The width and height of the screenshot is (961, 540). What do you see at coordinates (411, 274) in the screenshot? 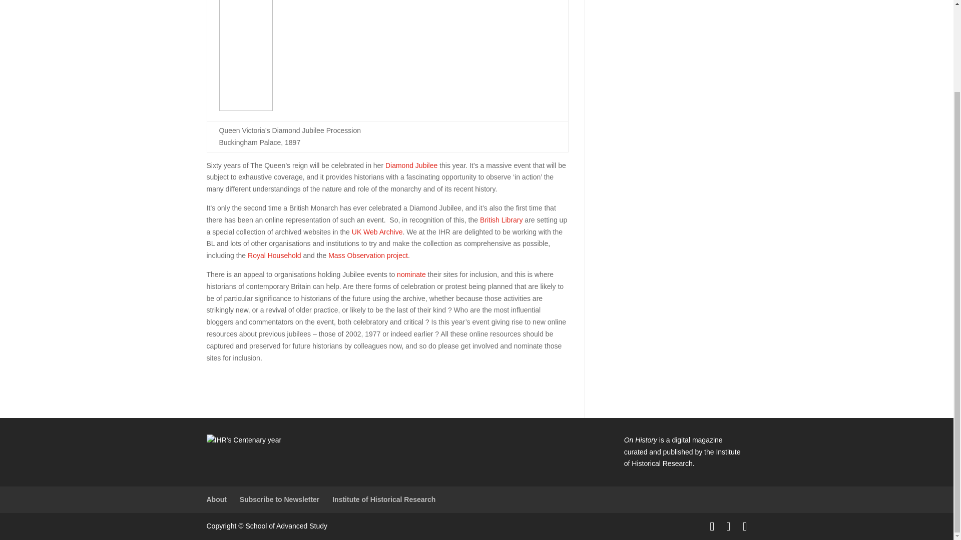
I see `nominate` at bounding box center [411, 274].